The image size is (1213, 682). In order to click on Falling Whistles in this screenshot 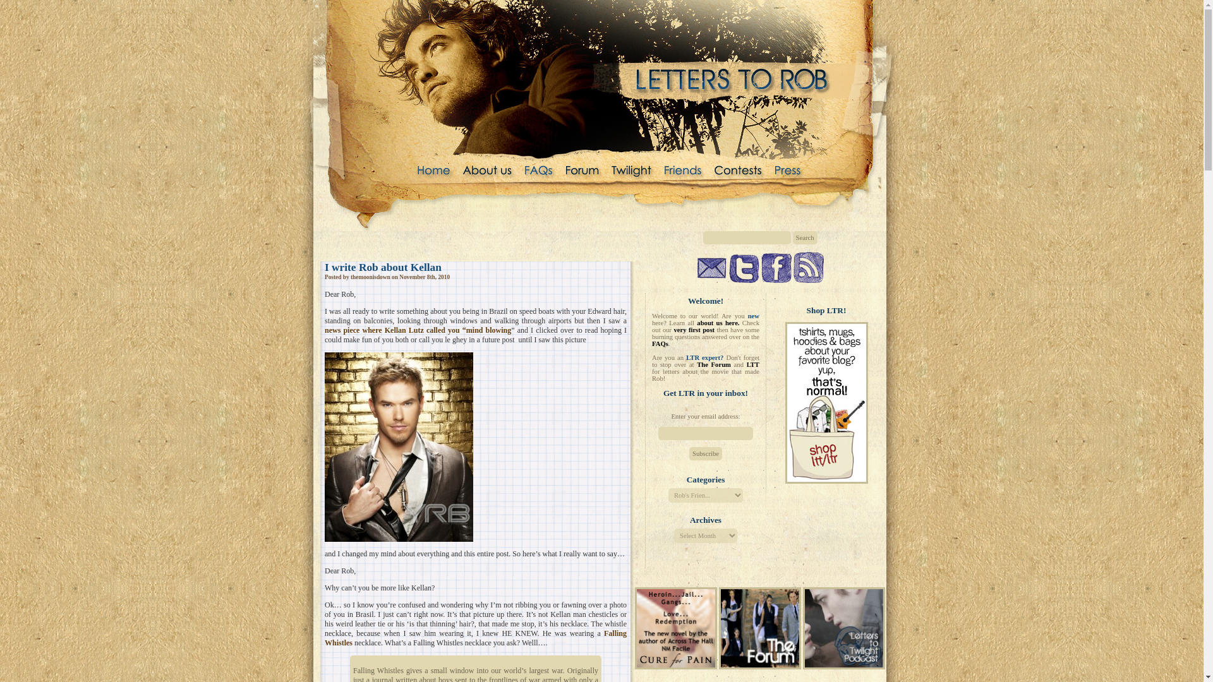, I will do `click(476, 638)`.